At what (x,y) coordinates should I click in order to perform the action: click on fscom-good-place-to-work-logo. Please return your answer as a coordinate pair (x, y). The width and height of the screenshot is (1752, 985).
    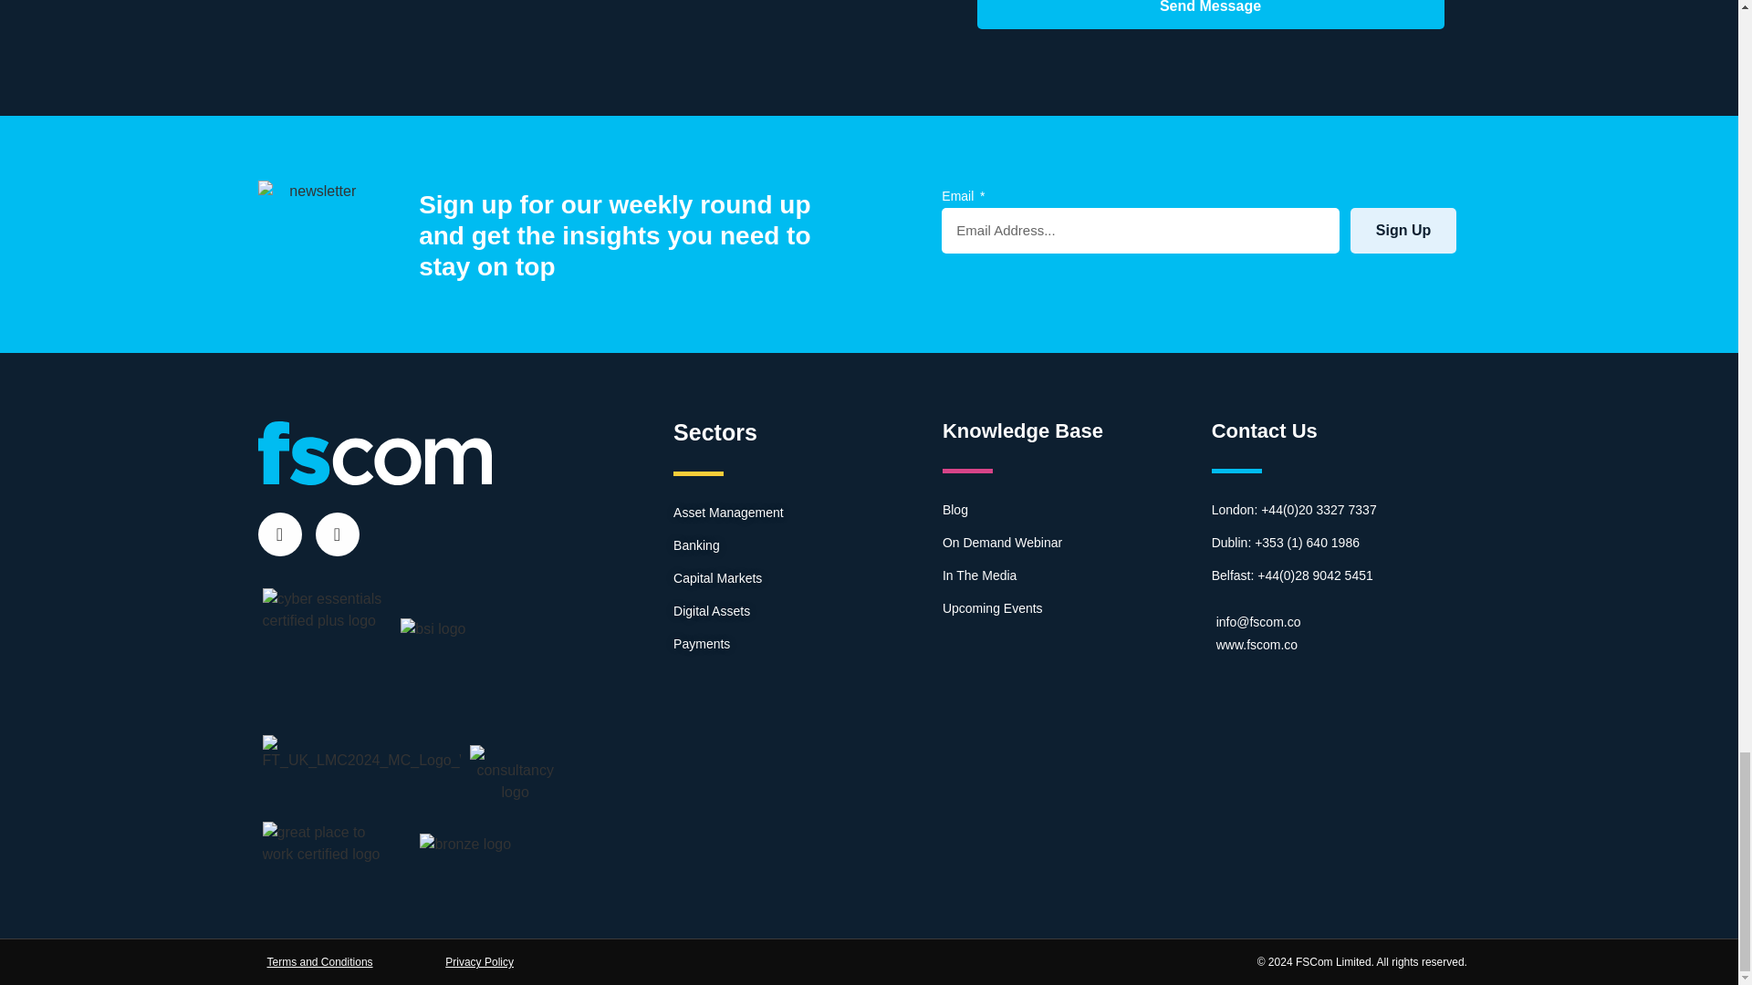
    Looking at the image, I should click on (328, 843).